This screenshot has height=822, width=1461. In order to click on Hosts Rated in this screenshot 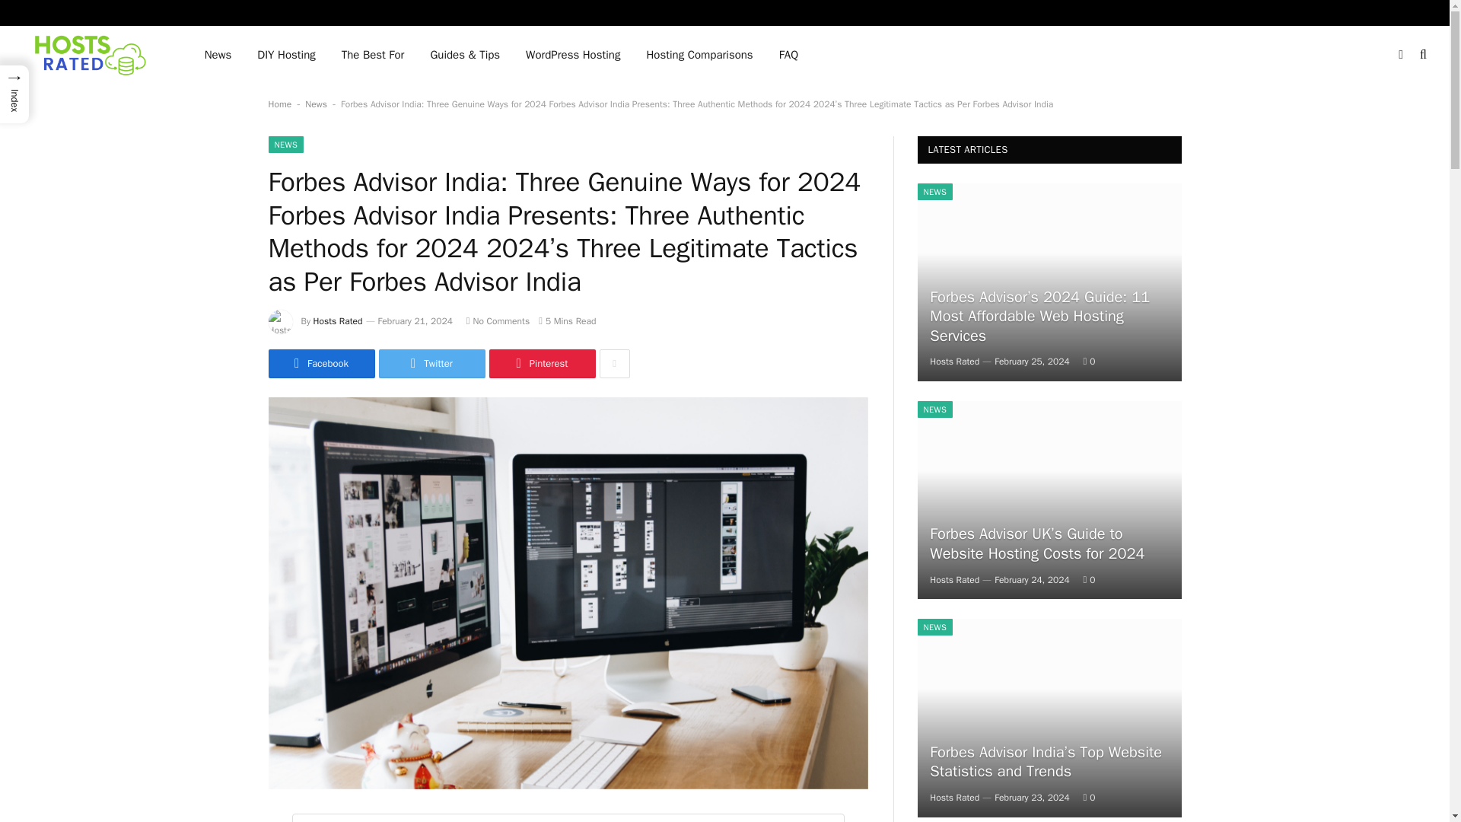, I will do `click(94, 55)`.